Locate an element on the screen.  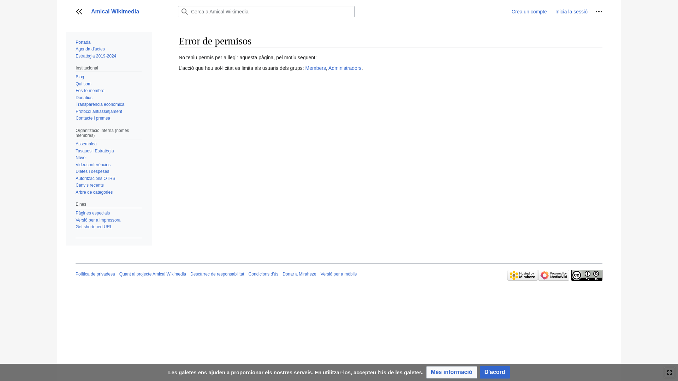
Cerca a Amical Wikimedia [alt-shift-f] is located at coordinates (266, 12).